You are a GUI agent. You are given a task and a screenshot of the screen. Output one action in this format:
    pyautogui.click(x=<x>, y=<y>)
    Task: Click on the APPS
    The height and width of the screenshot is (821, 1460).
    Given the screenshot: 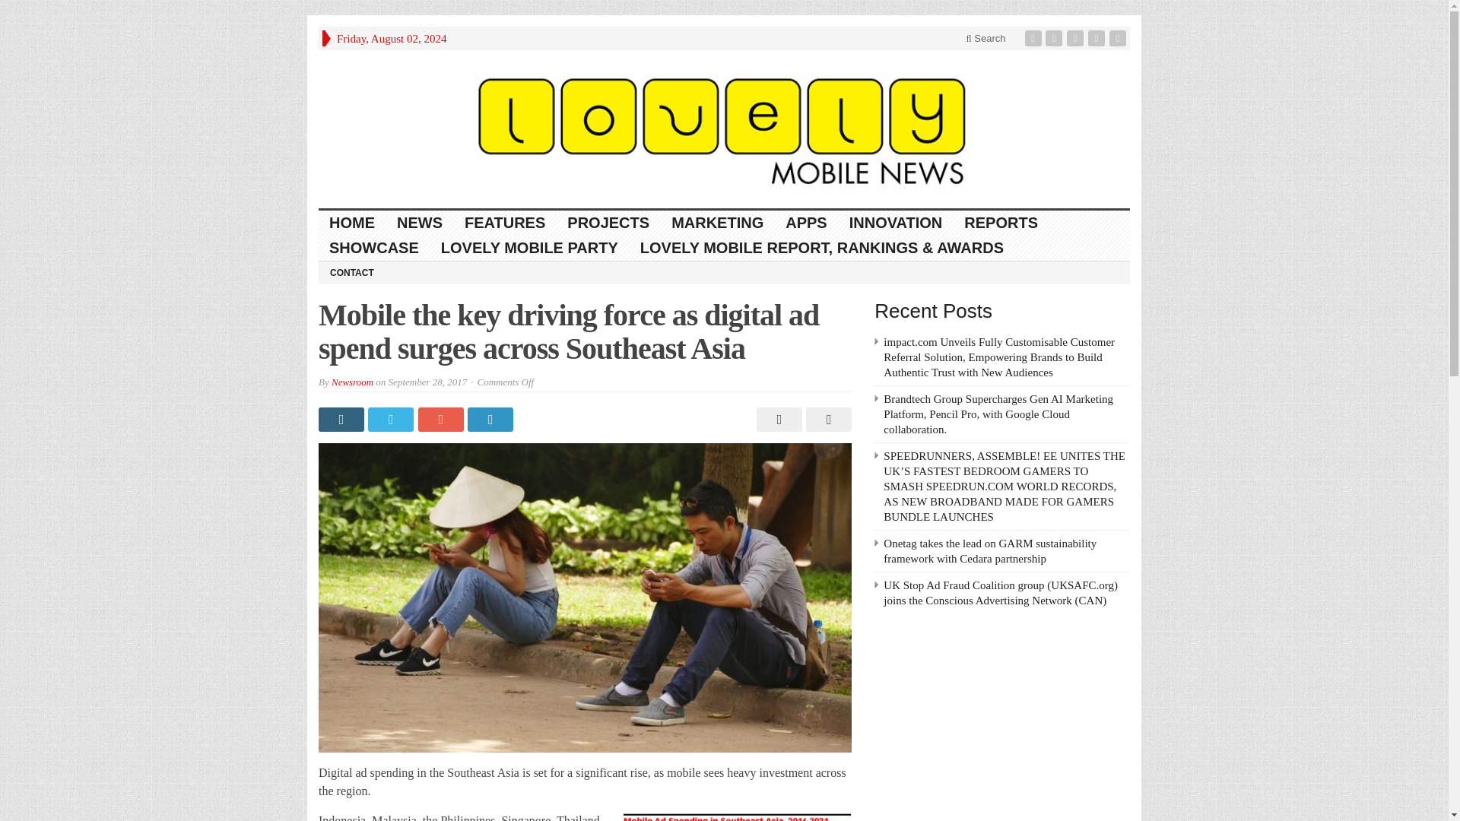 What is the action you would take?
    pyautogui.click(x=806, y=222)
    